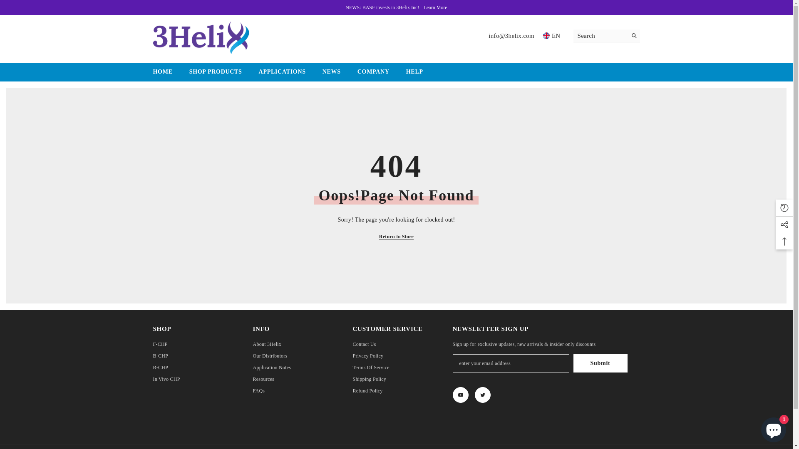  Describe the element at coordinates (272, 368) in the screenshot. I see `Application Notes` at that location.